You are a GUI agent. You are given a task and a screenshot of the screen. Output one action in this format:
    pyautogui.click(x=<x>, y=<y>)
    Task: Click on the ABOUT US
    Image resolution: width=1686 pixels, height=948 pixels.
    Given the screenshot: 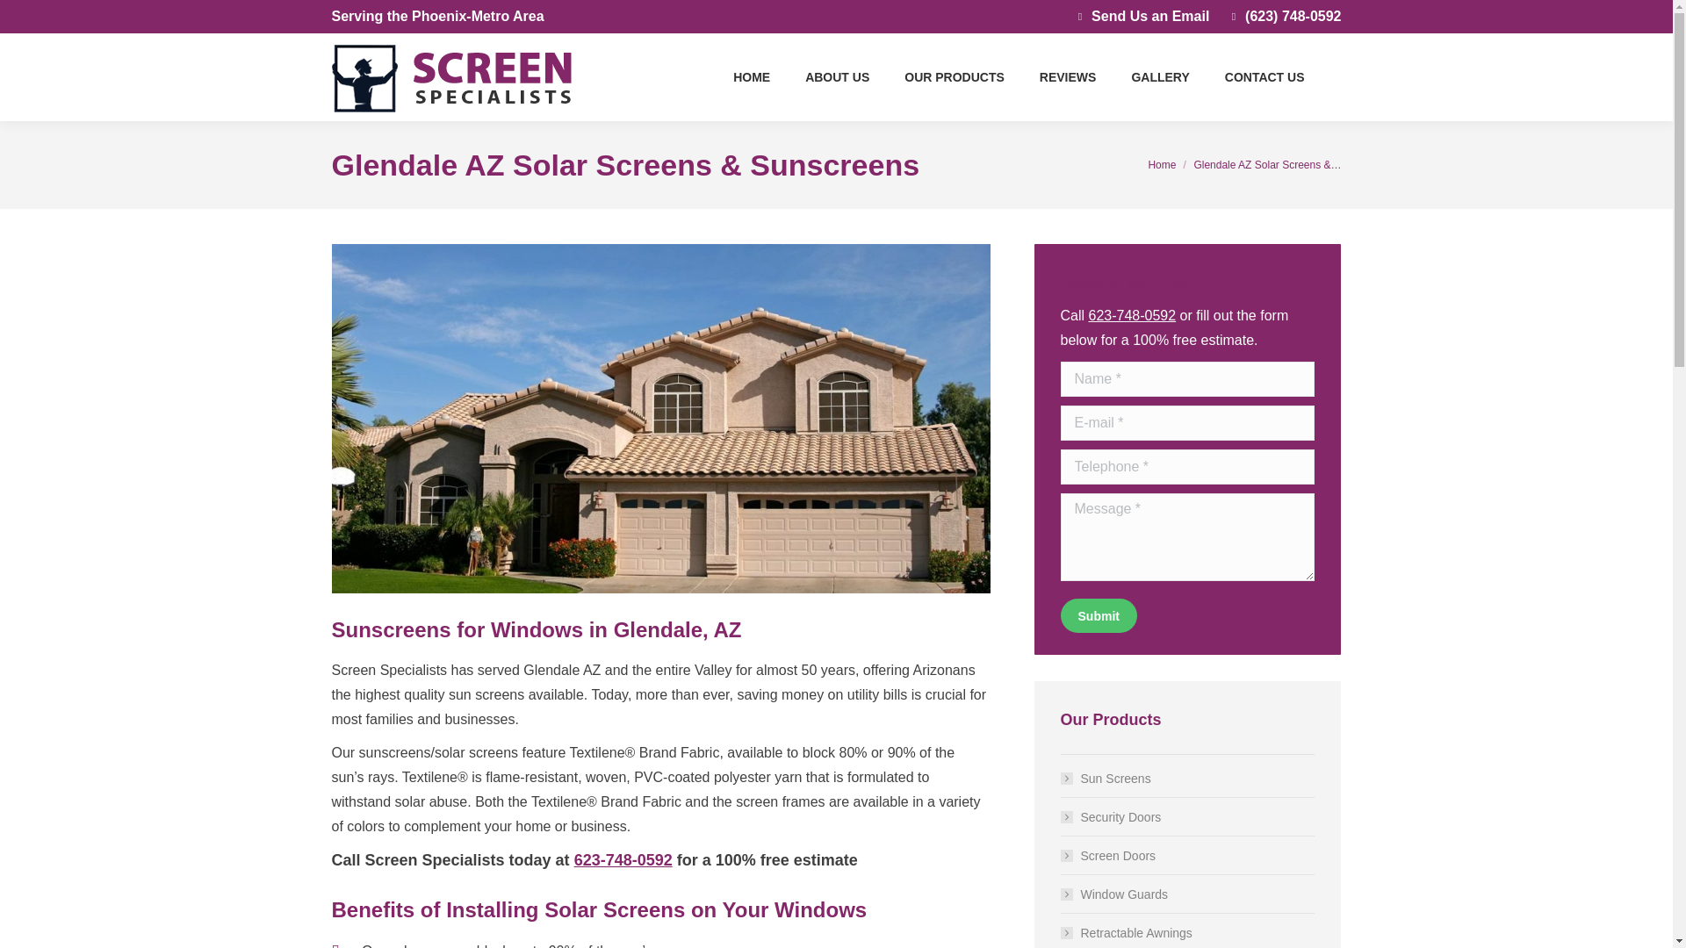 What is the action you would take?
    pyautogui.click(x=837, y=77)
    